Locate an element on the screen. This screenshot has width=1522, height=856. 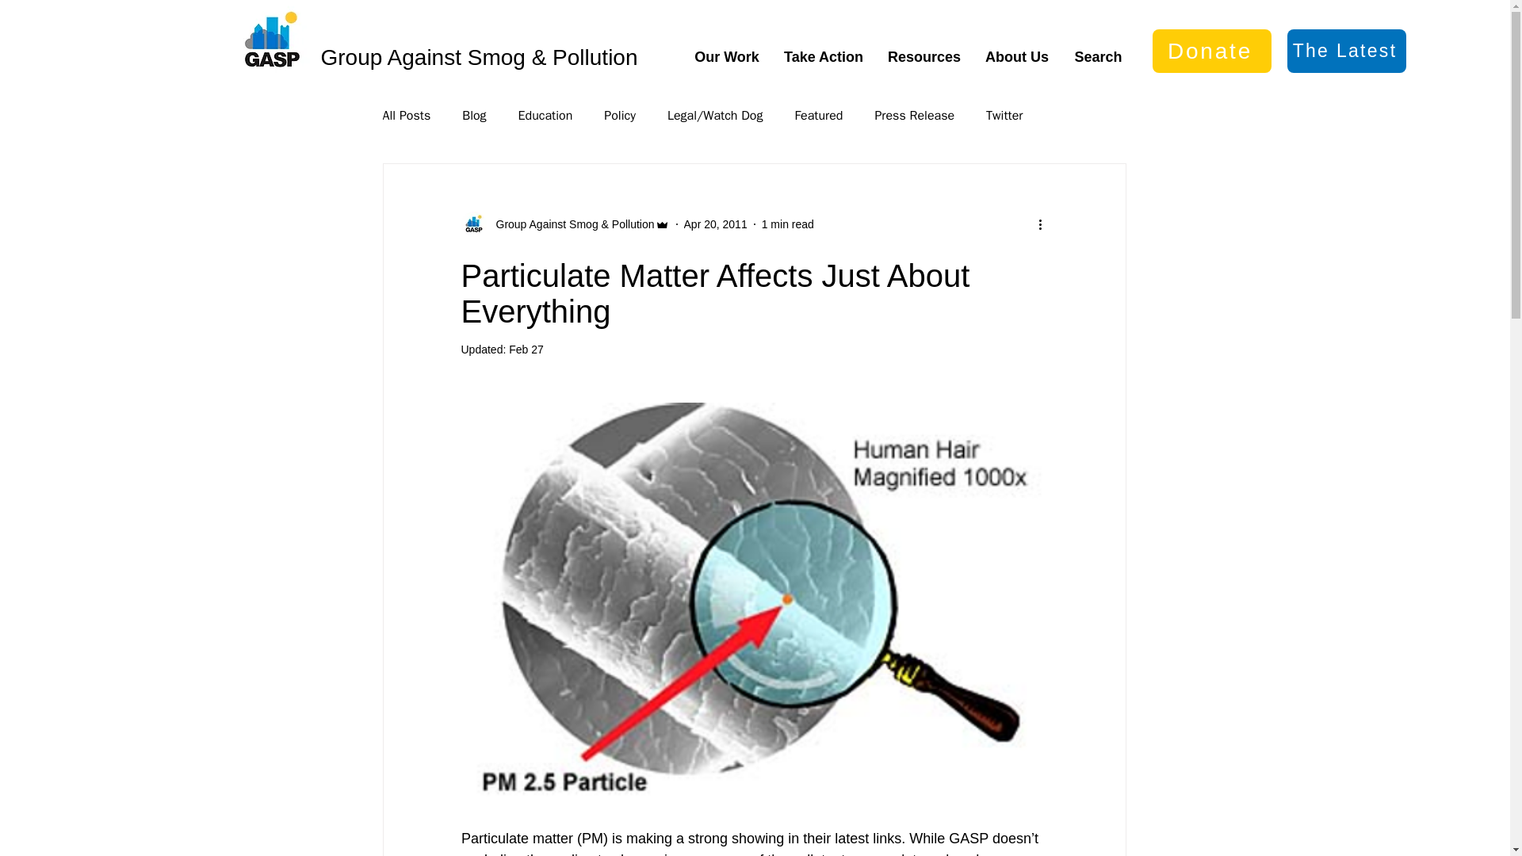
All Posts is located at coordinates (406, 116).